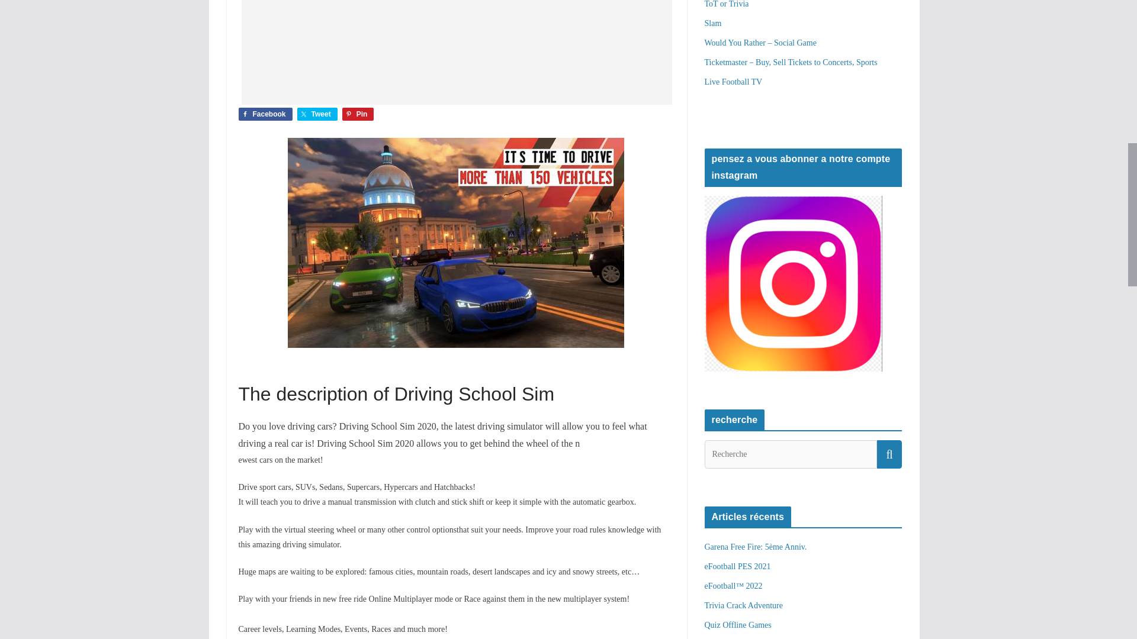  Describe the element at coordinates (456, 52) in the screenshot. I see `Advertisement` at that location.